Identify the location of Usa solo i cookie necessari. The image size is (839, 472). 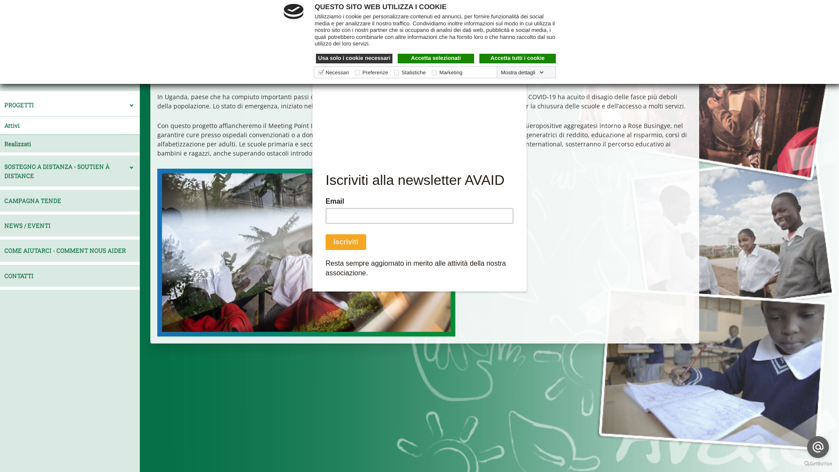
(354, 59).